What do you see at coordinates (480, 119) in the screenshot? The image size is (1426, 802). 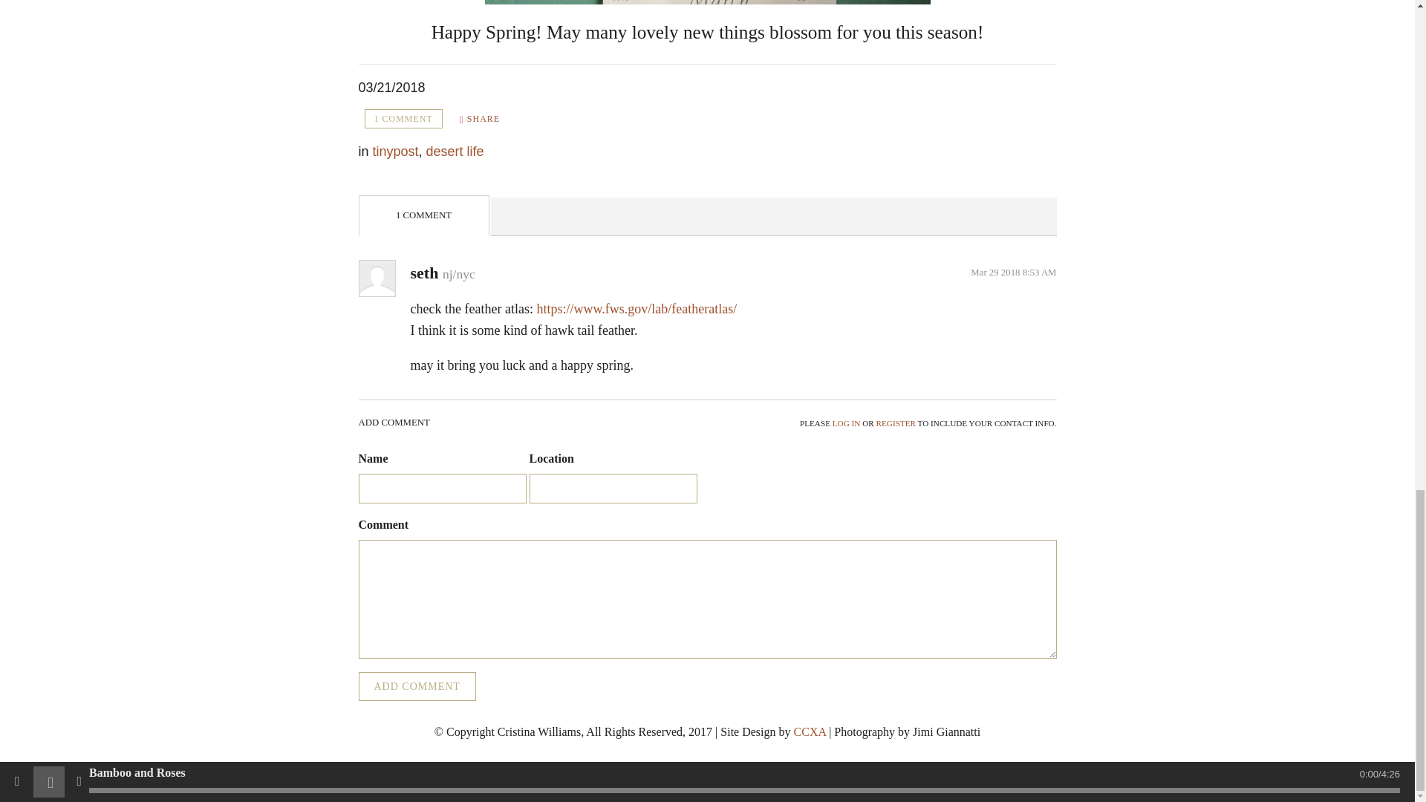 I see `SHARE` at bounding box center [480, 119].